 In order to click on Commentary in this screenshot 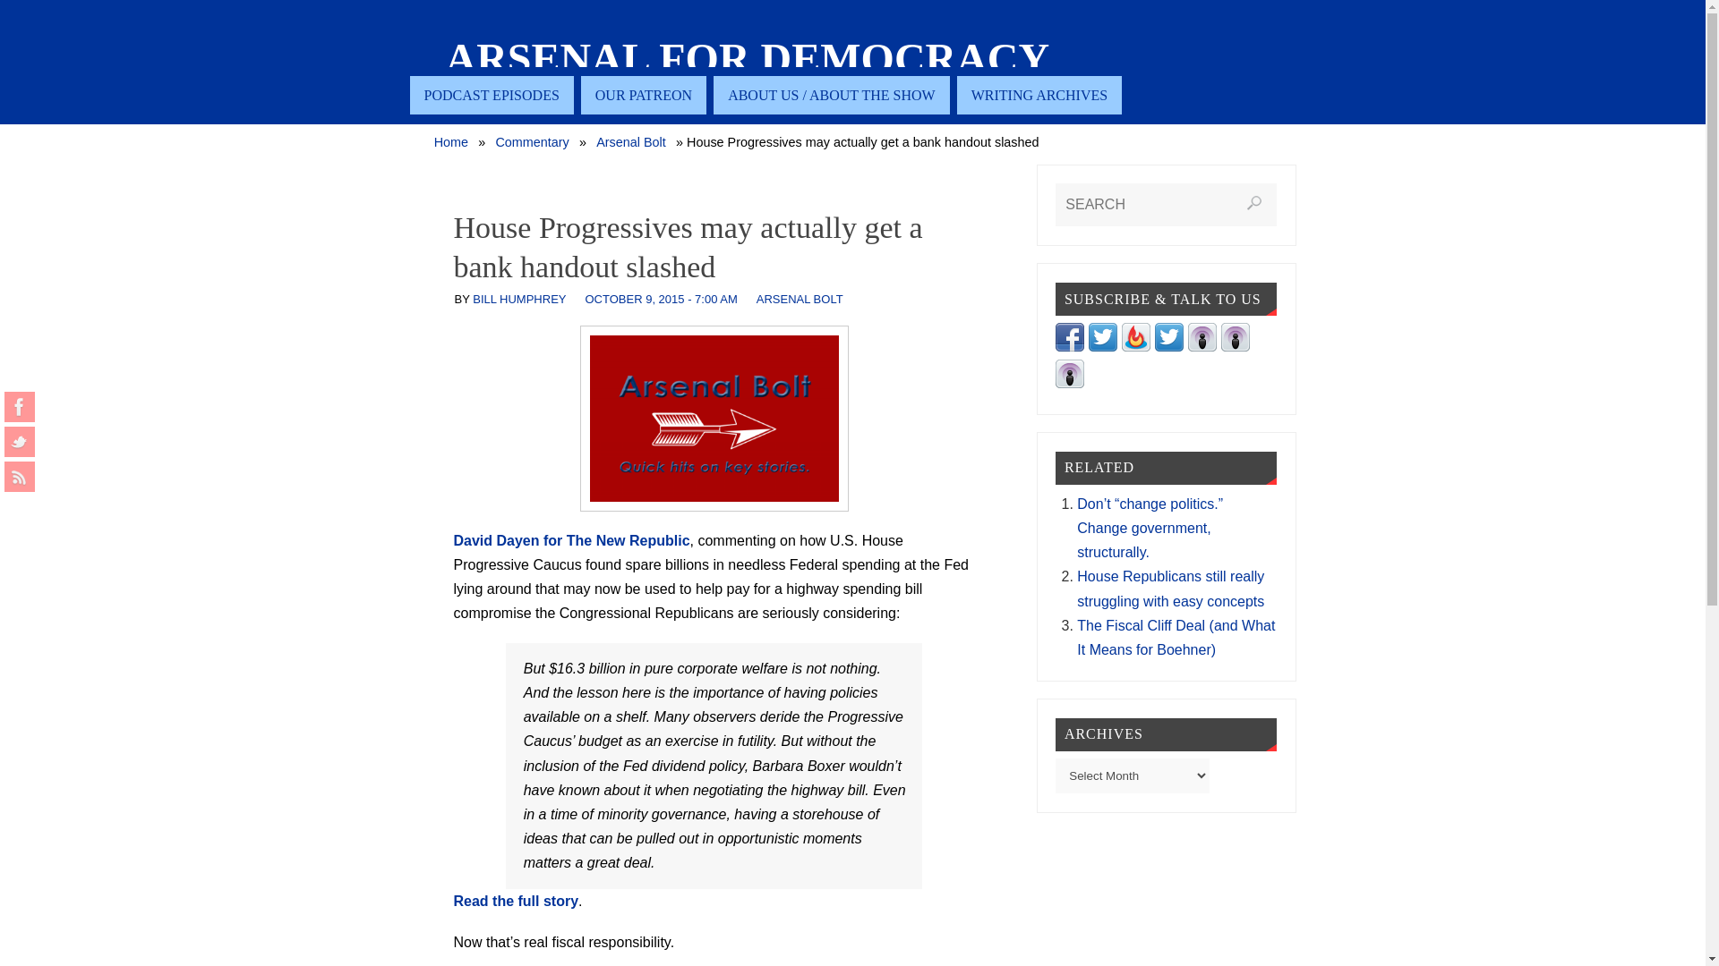, I will do `click(532, 142)`.